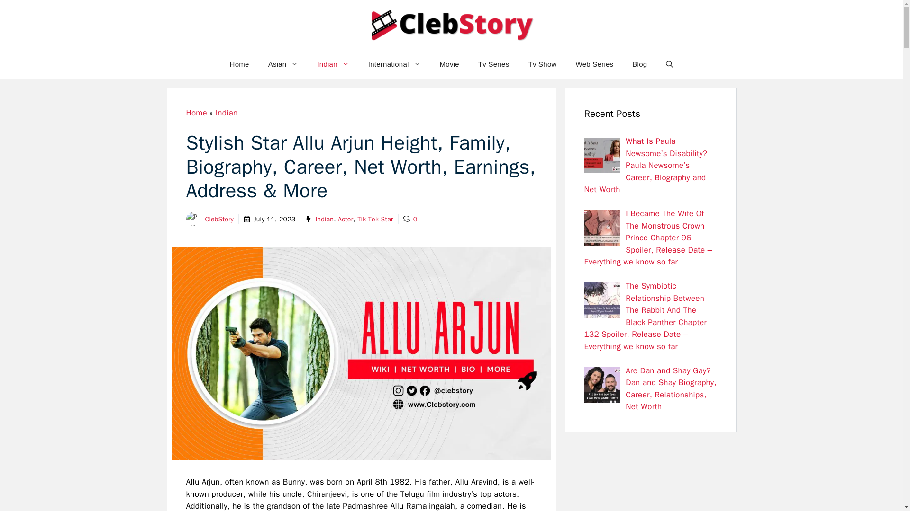  I want to click on International, so click(394, 64).